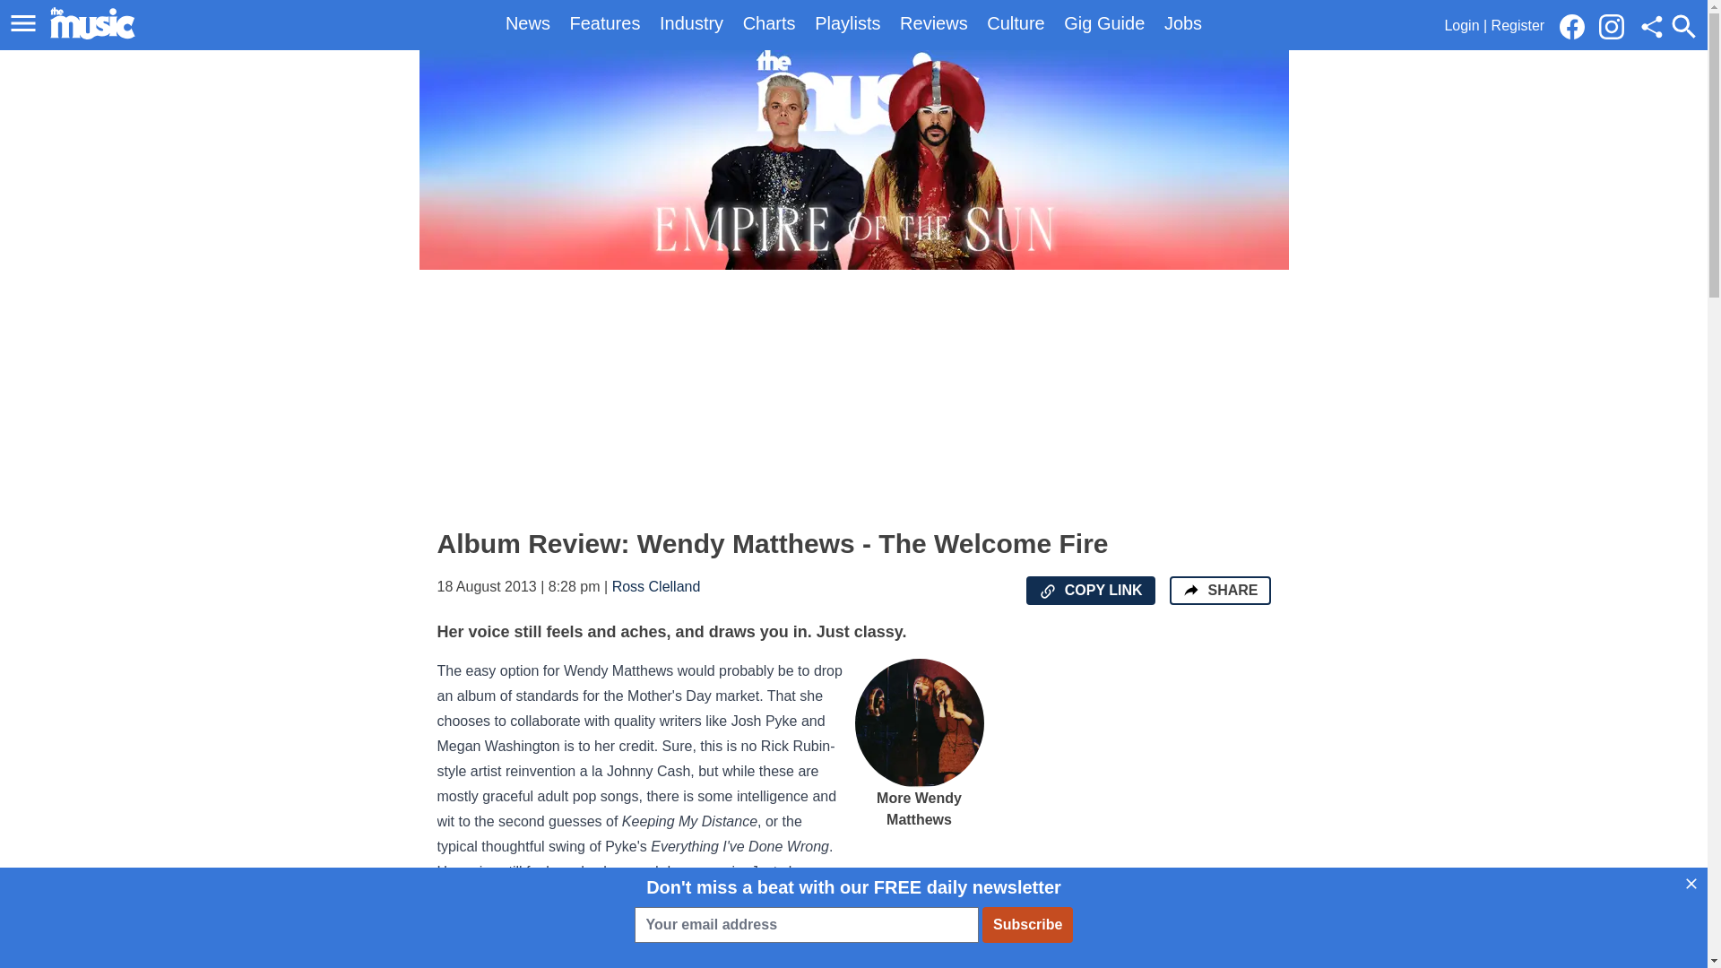  I want to click on Open the site search menu, so click(1683, 26).